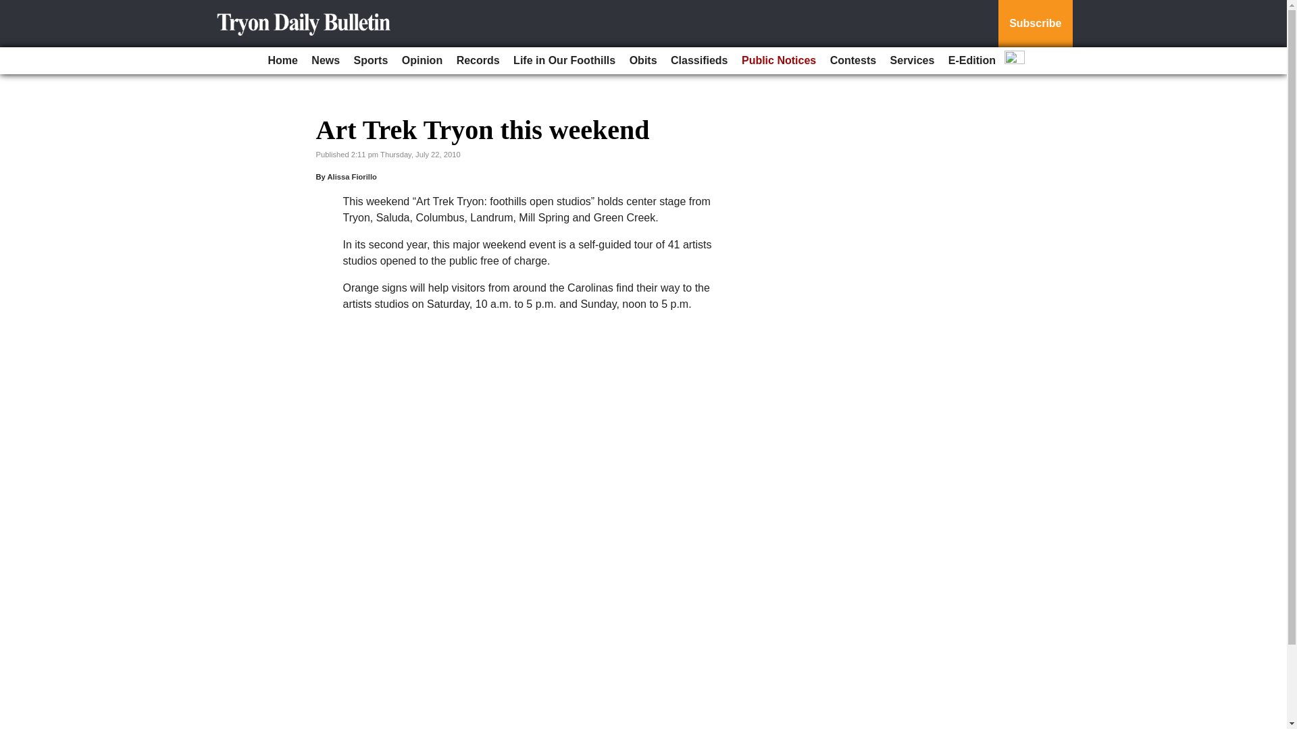 This screenshot has height=729, width=1297. I want to click on Records, so click(478, 61).